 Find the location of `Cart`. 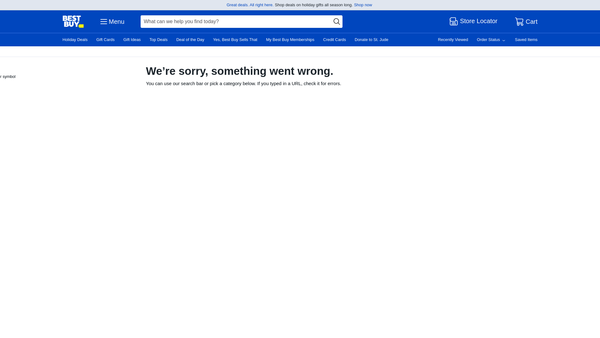

Cart is located at coordinates (526, 22).